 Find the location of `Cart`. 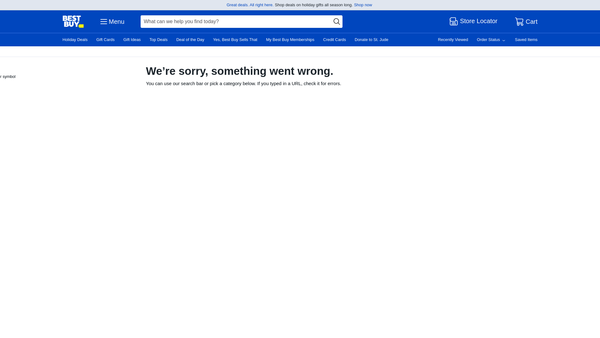

Cart is located at coordinates (526, 22).